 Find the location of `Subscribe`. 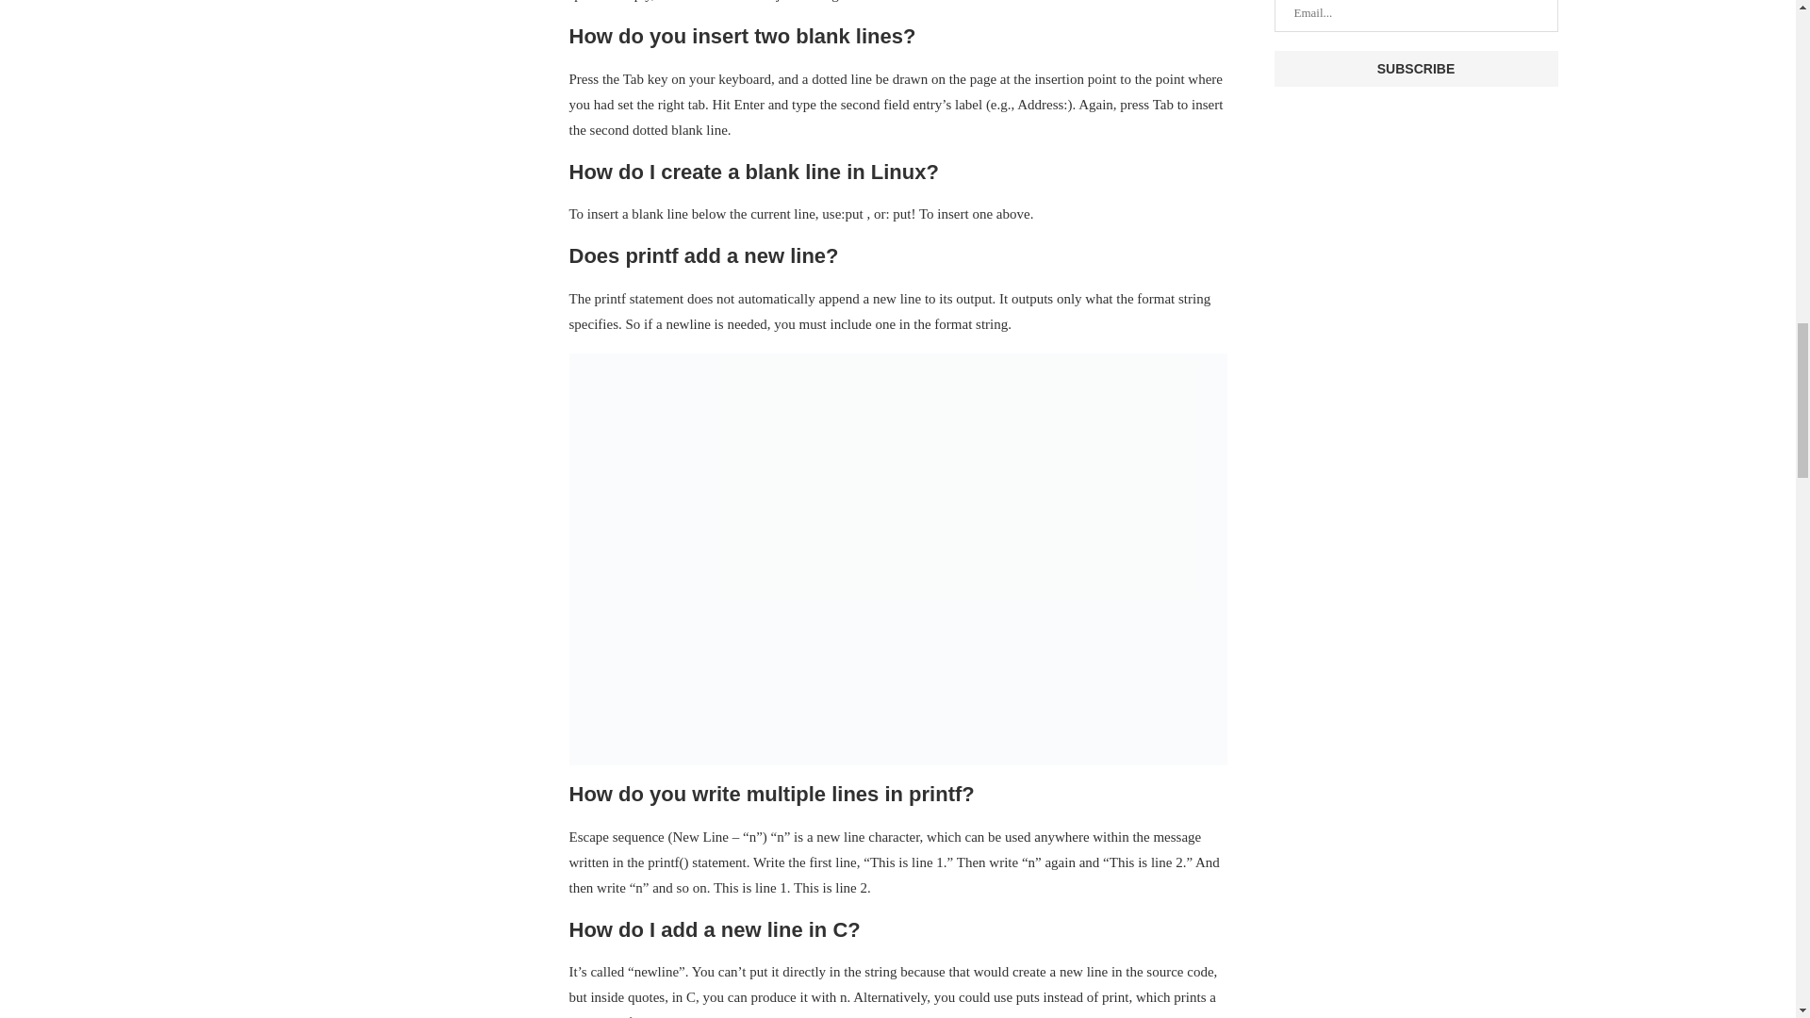

Subscribe is located at coordinates (1416, 68).